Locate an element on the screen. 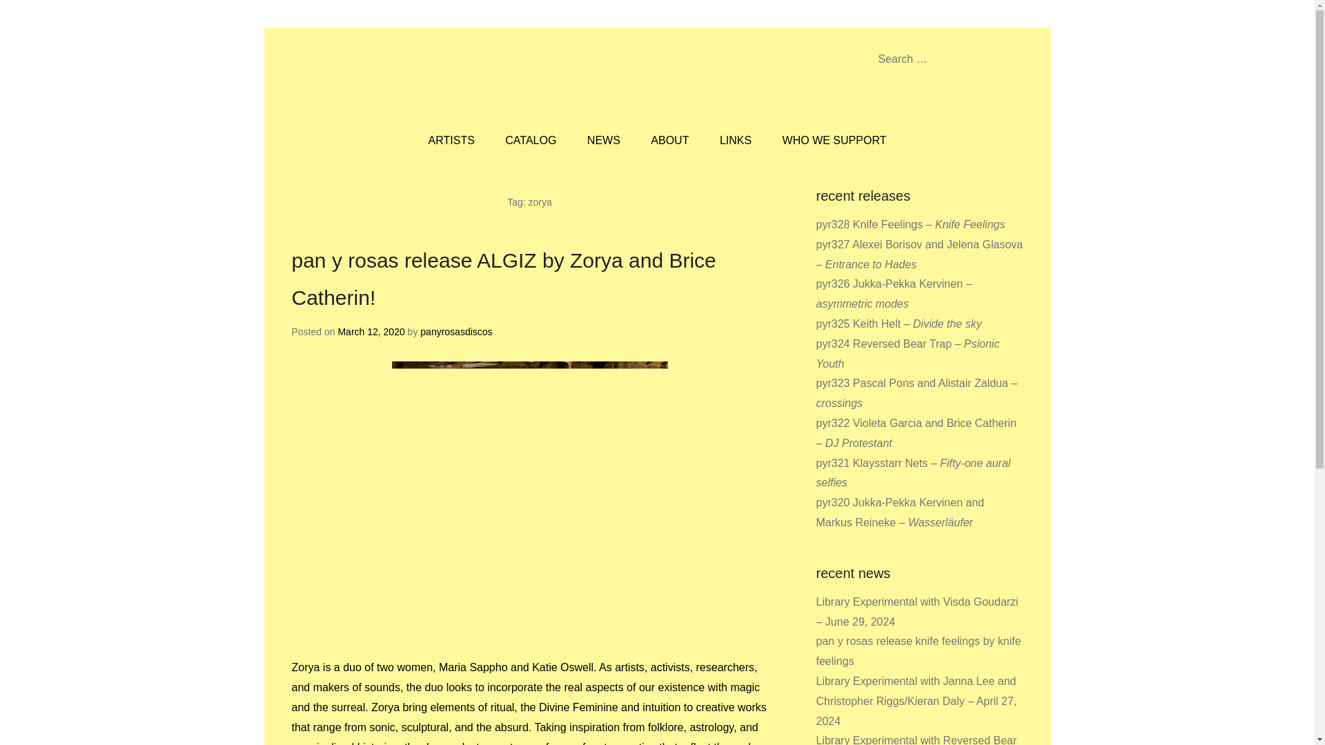  NEWS is located at coordinates (604, 141).